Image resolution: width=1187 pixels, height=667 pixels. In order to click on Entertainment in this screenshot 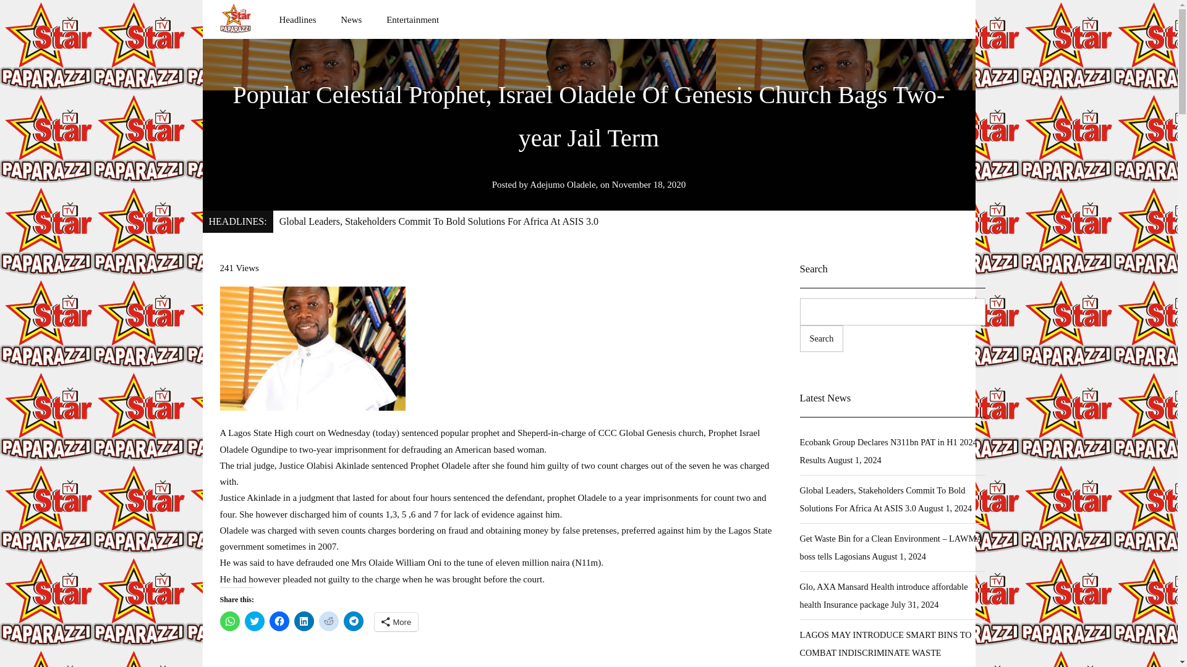, I will do `click(413, 20)`.